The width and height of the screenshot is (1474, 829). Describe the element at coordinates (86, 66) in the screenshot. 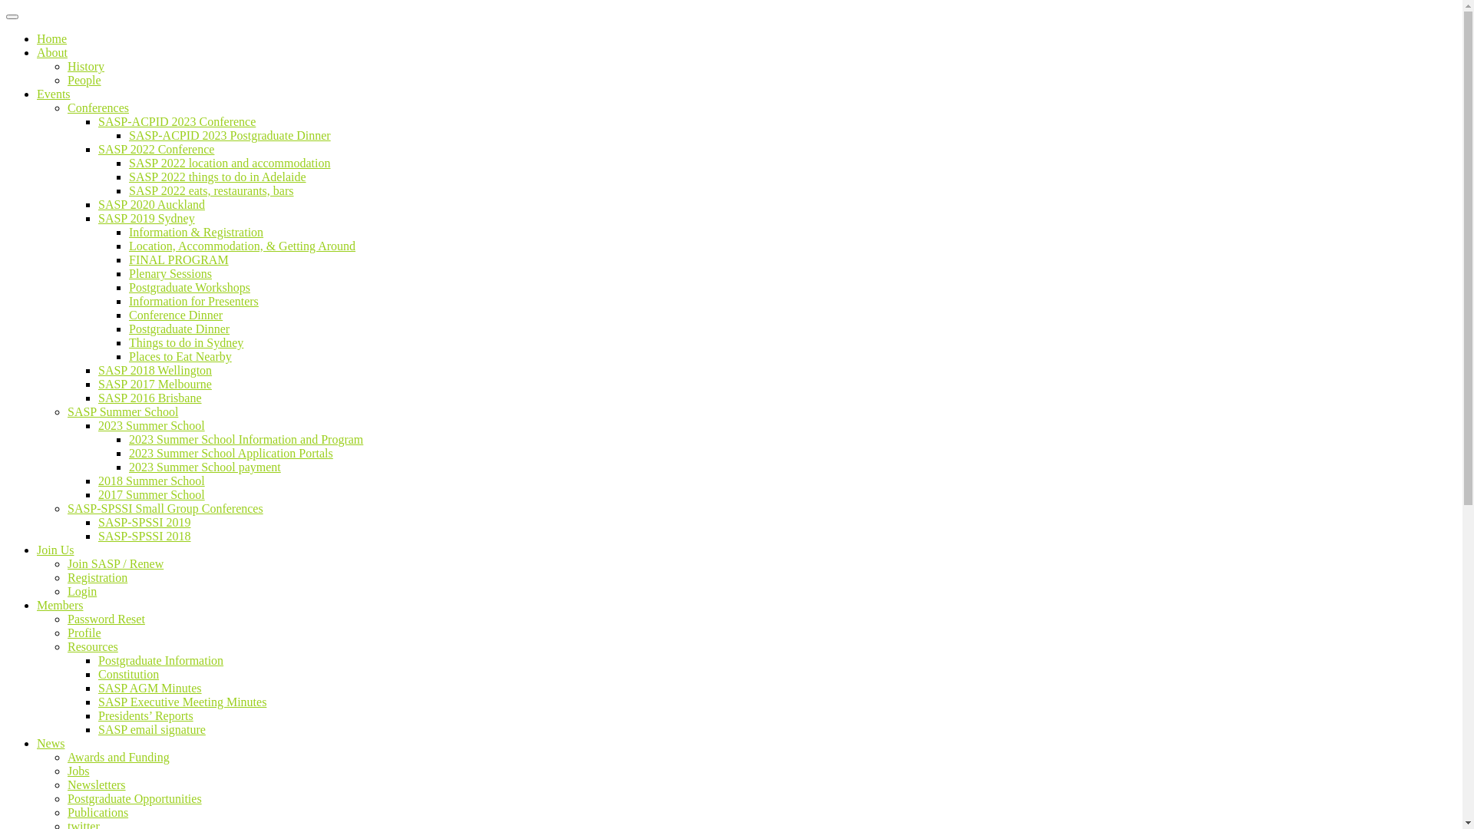

I see `History` at that location.